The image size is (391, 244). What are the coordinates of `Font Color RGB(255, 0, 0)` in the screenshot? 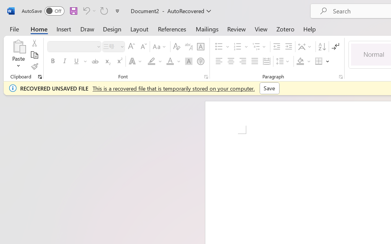 It's located at (170, 61).